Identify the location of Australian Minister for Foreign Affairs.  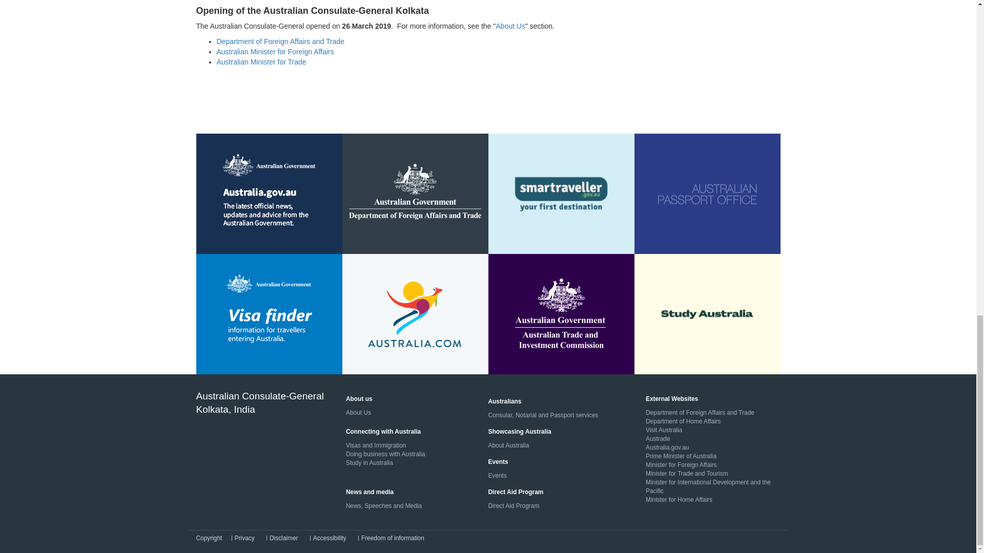
(275, 51).